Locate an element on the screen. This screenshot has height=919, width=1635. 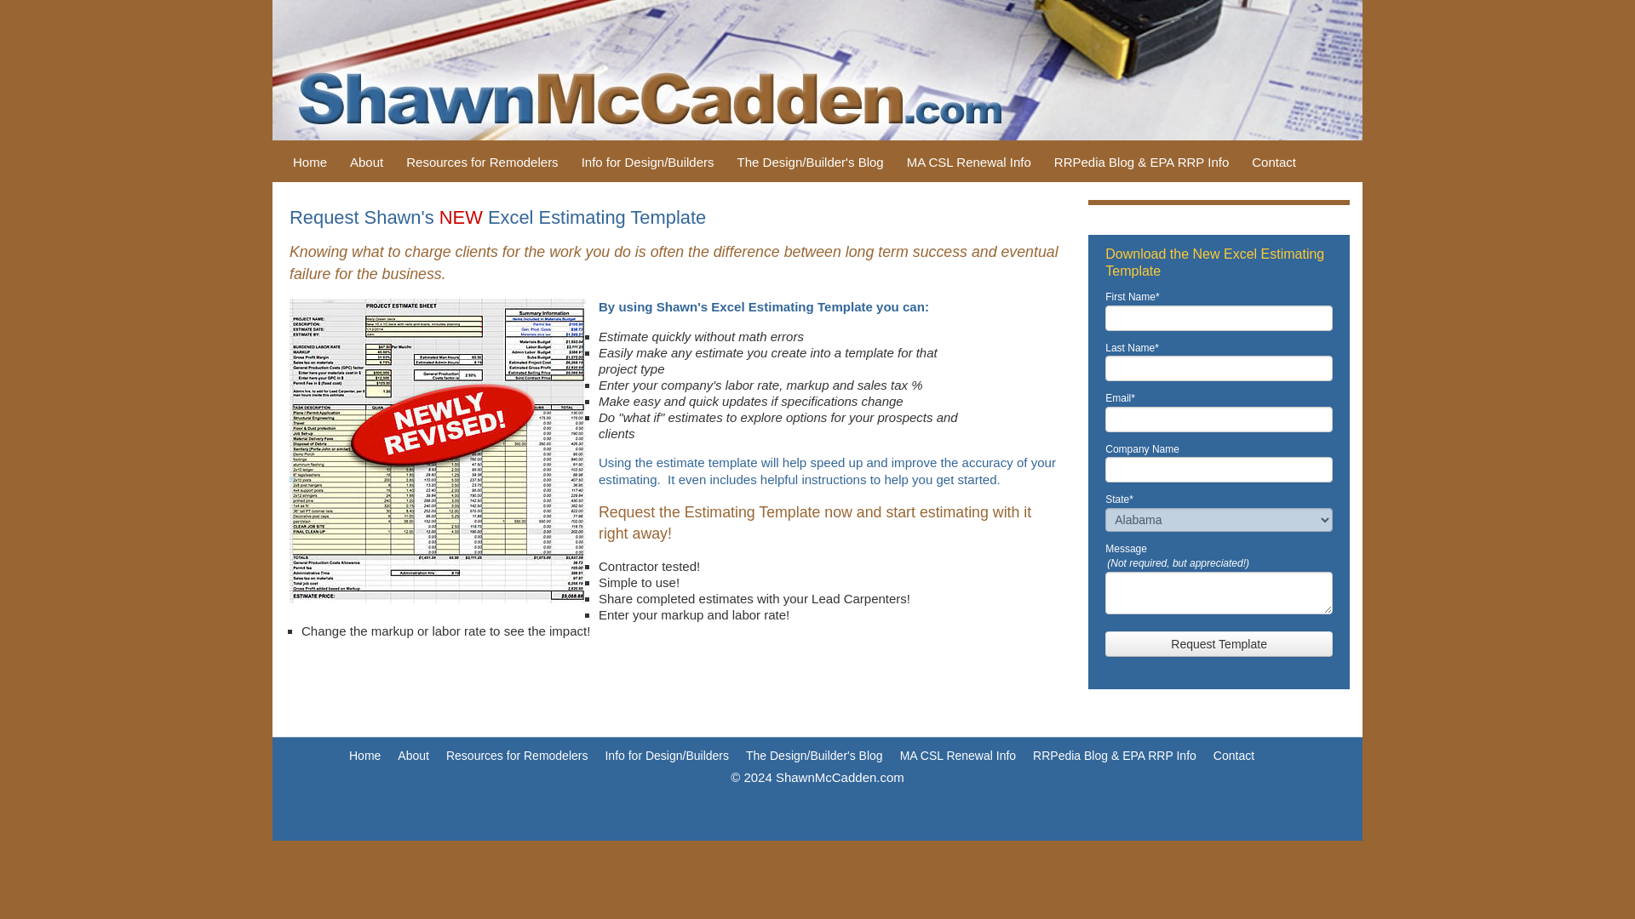
Home is located at coordinates (310, 162).